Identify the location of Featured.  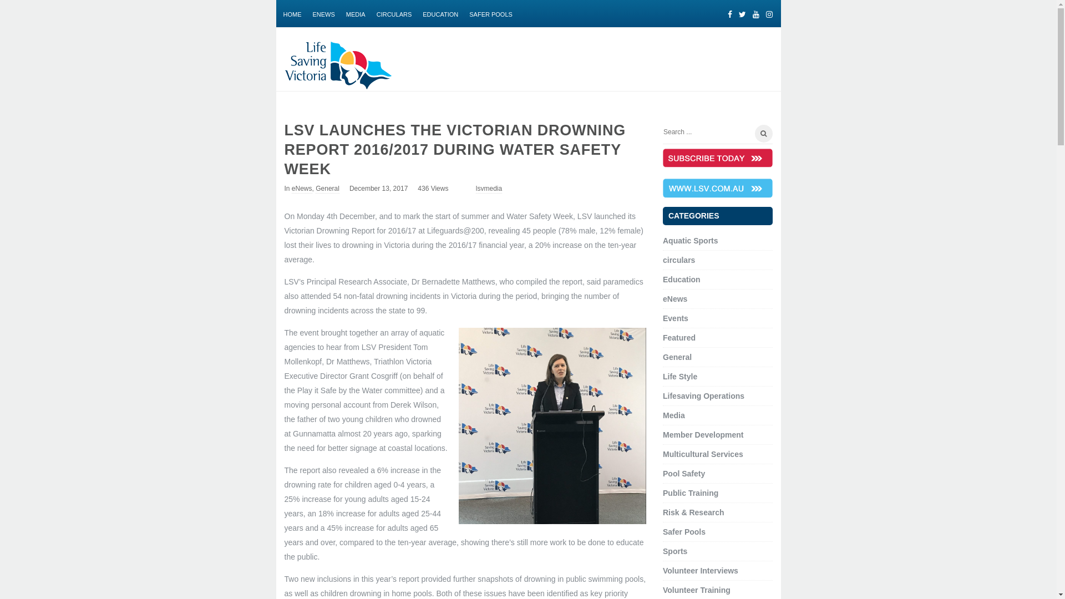
(679, 338).